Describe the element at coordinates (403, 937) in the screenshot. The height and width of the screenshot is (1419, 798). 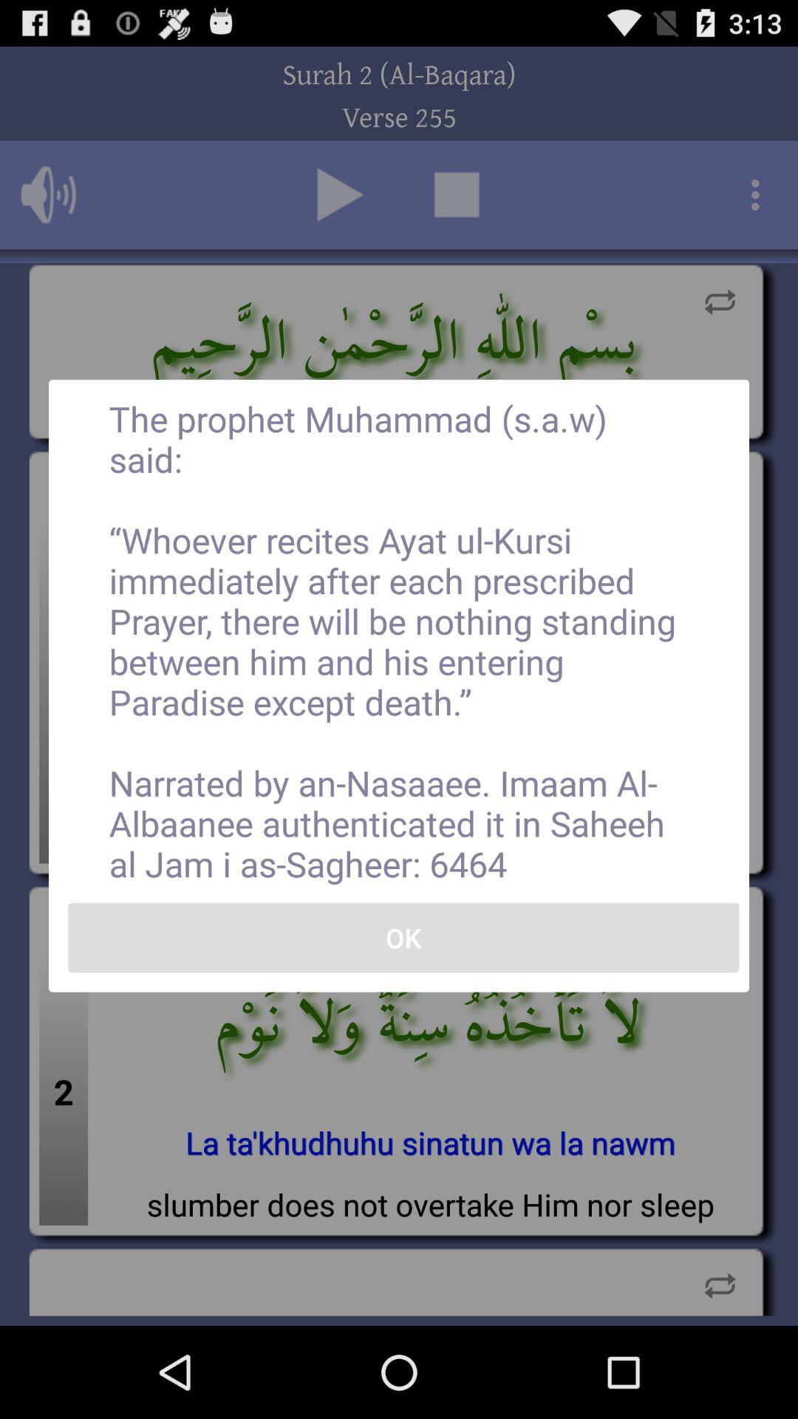
I see `select the icon below the the prophet muhammad` at that location.